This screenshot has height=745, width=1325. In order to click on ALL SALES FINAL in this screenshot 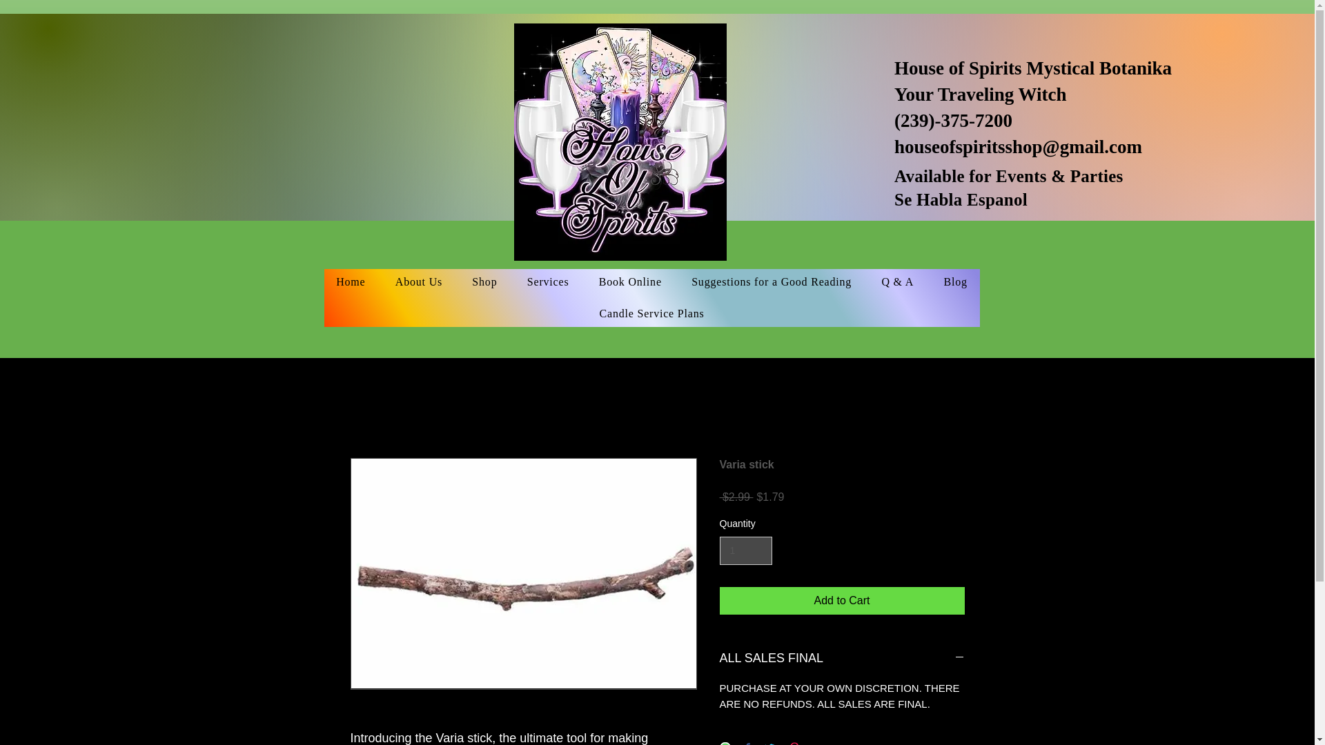, I will do `click(842, 658)`.